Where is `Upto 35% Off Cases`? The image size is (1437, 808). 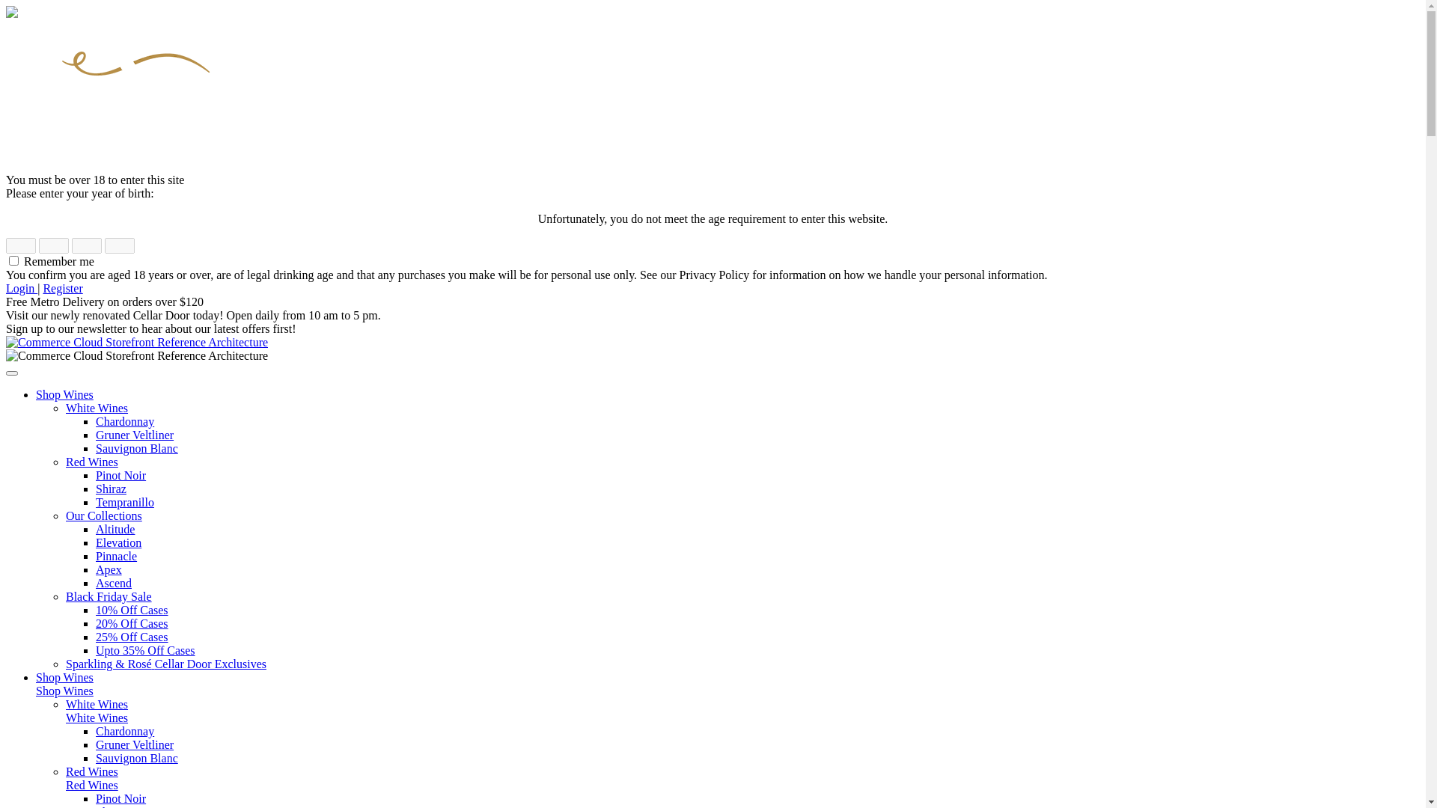 Upto 35% Off Cases is located at coordinates (145, 651).